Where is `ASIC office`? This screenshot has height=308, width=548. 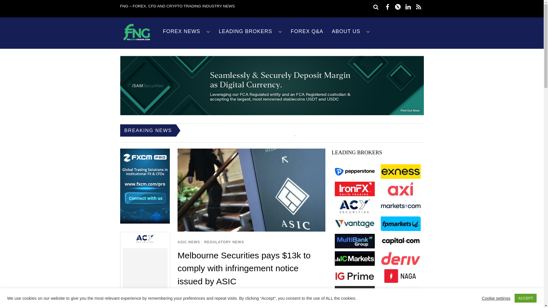
ASIC office is located at coordinates (251, 190).